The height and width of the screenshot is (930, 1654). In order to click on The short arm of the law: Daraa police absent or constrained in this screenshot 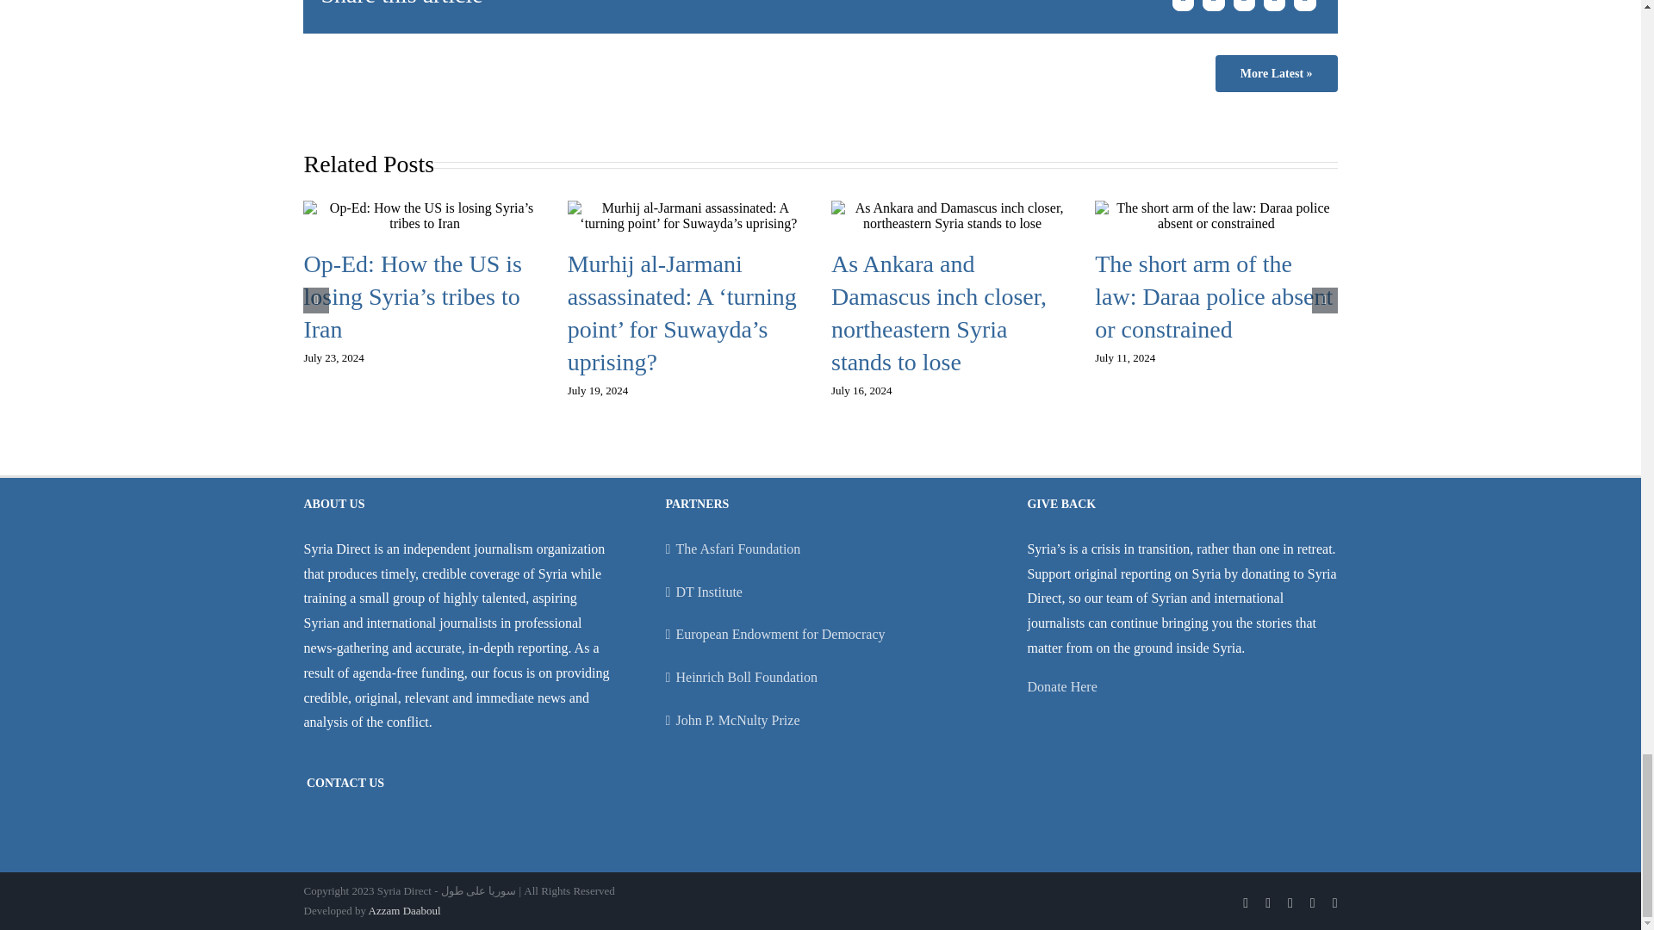, I will do `click(1214, 296)`.